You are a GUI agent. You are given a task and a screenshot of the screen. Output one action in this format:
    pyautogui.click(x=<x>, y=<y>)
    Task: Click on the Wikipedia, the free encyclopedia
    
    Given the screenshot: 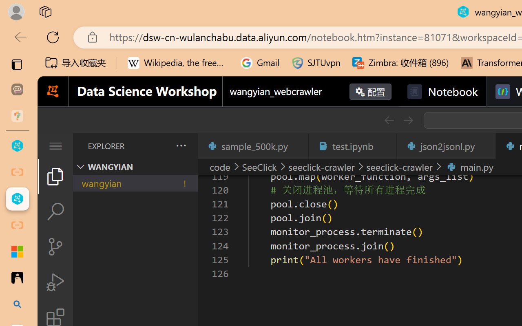 What is the action you would take?
    pyautogui.click(x=178, y=63)
    